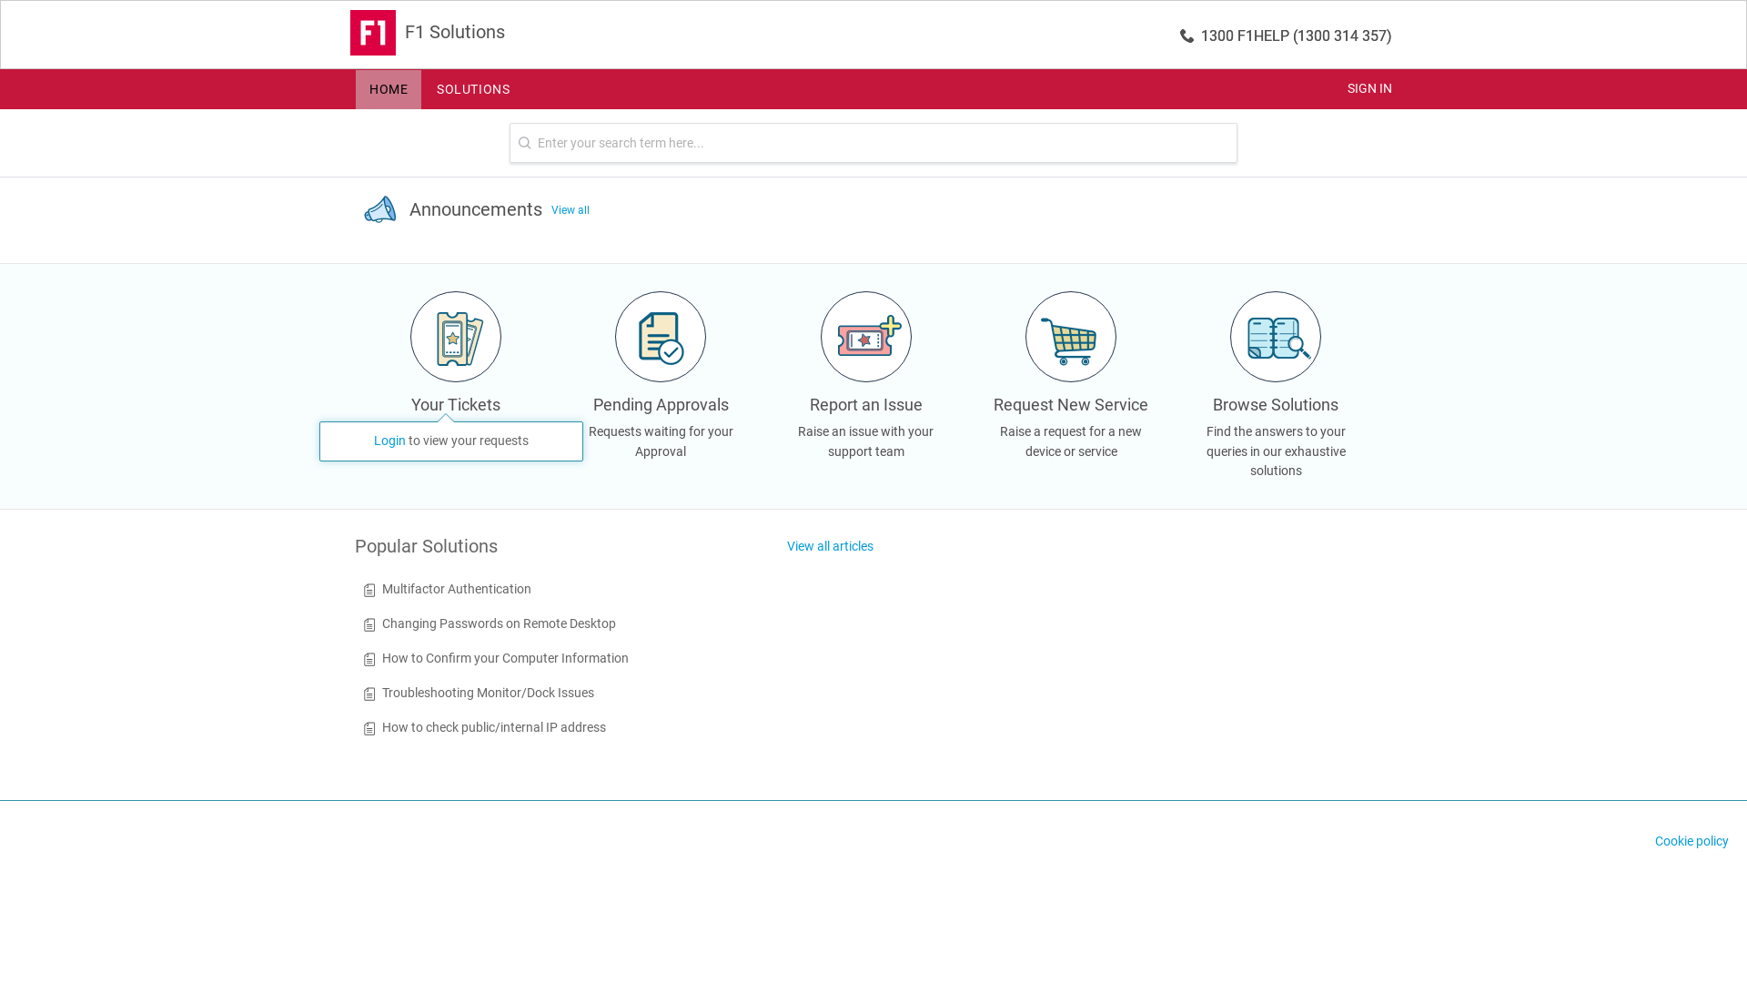 The height and width of the screenshot is (983, 1747). What do you see at coordinates (488, 693) in the screenshot?
I see `Troubleshooting Monitor/Dock Issues` at bounding box center [488, 693].